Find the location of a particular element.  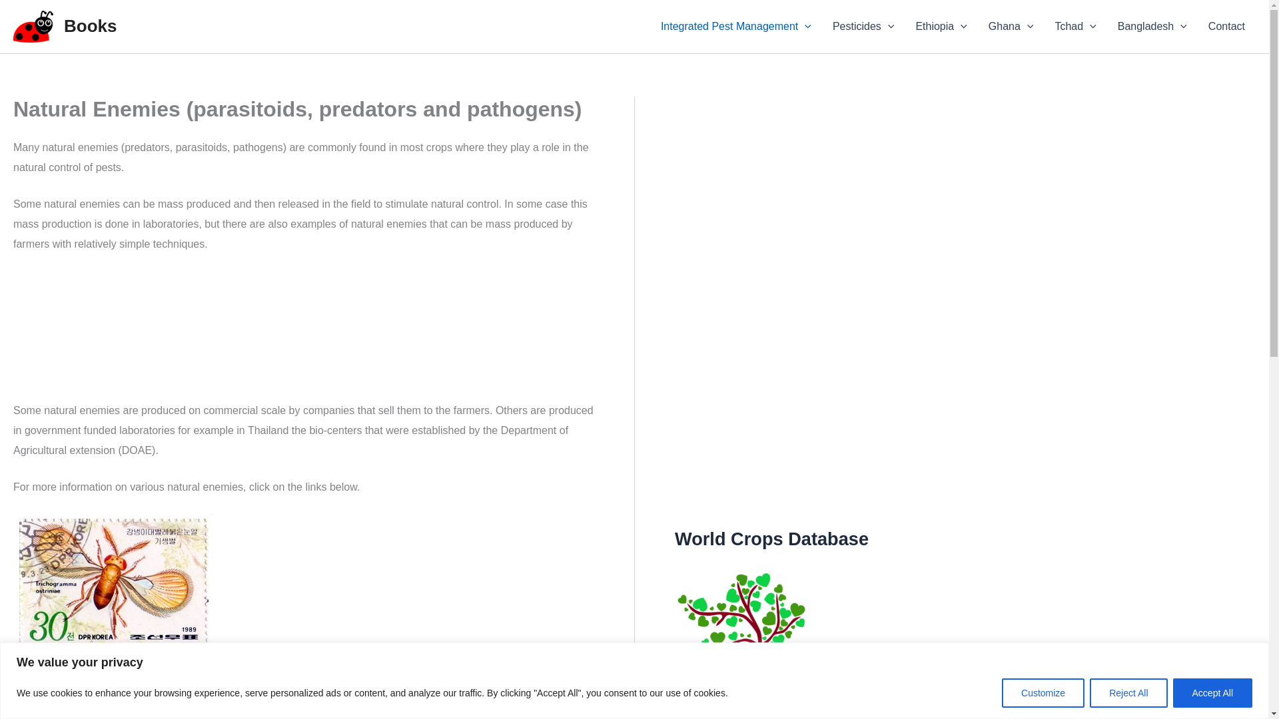

Ethiopia is located at coordinates (941, 27).